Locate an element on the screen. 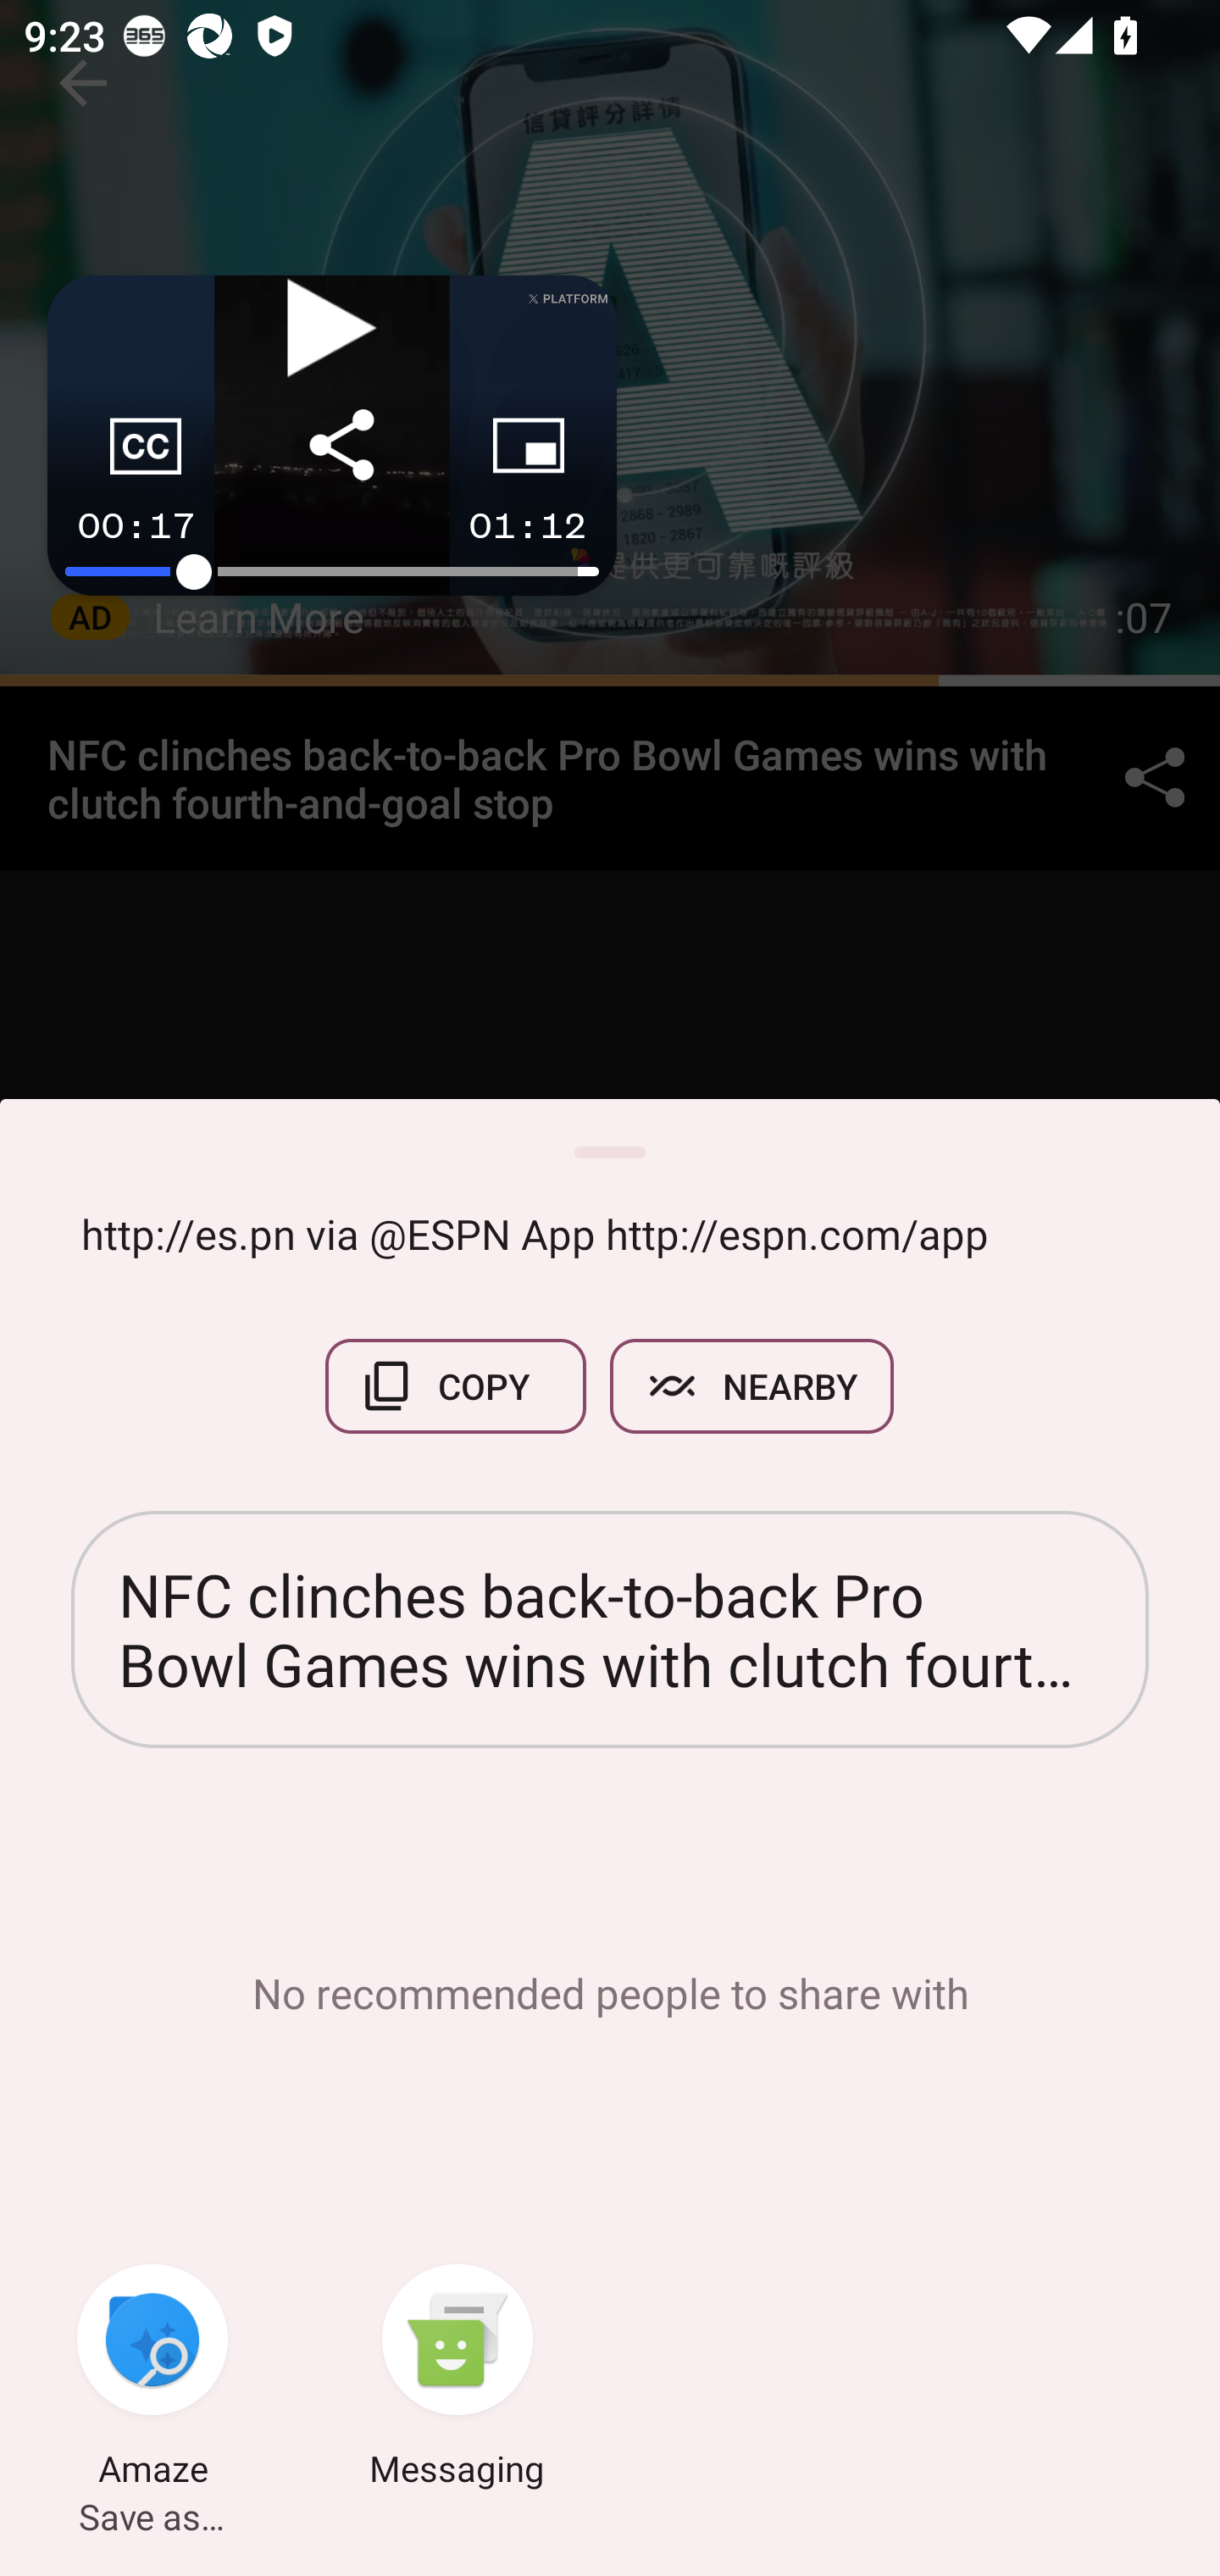  NEARBY is located at coordinates (752, 1386).